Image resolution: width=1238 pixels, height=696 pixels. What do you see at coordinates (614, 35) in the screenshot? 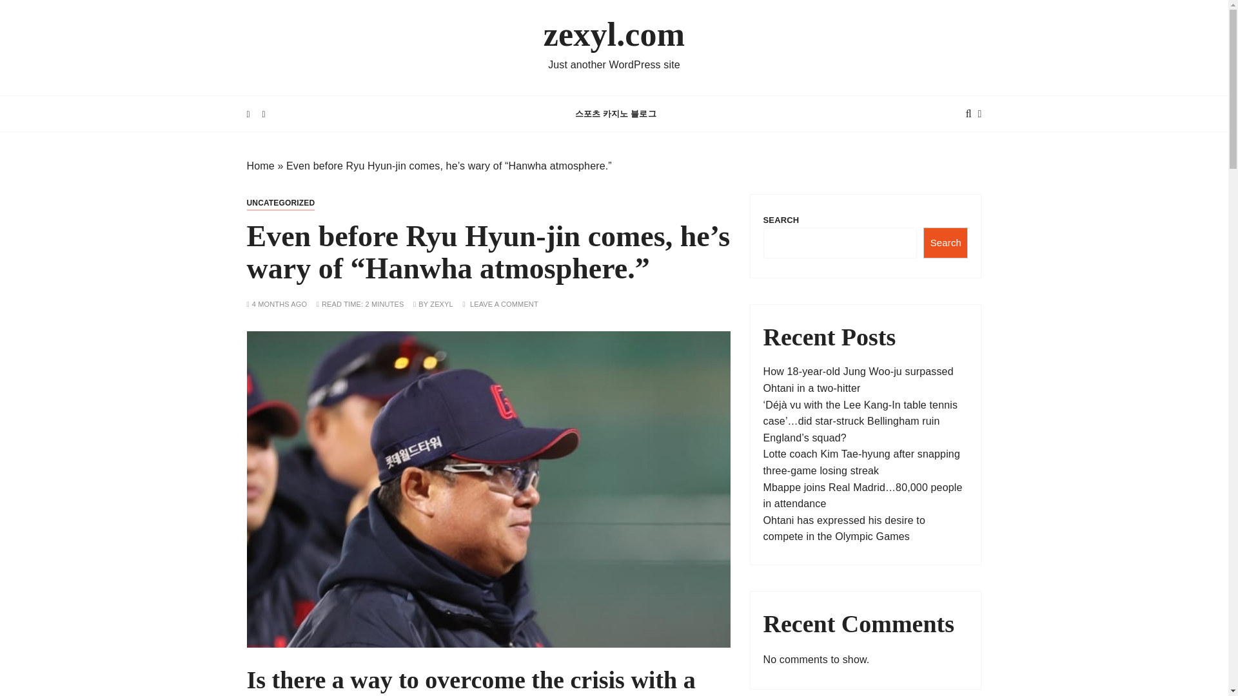
I see `zexyl.com` at bounding box center [614, 35].